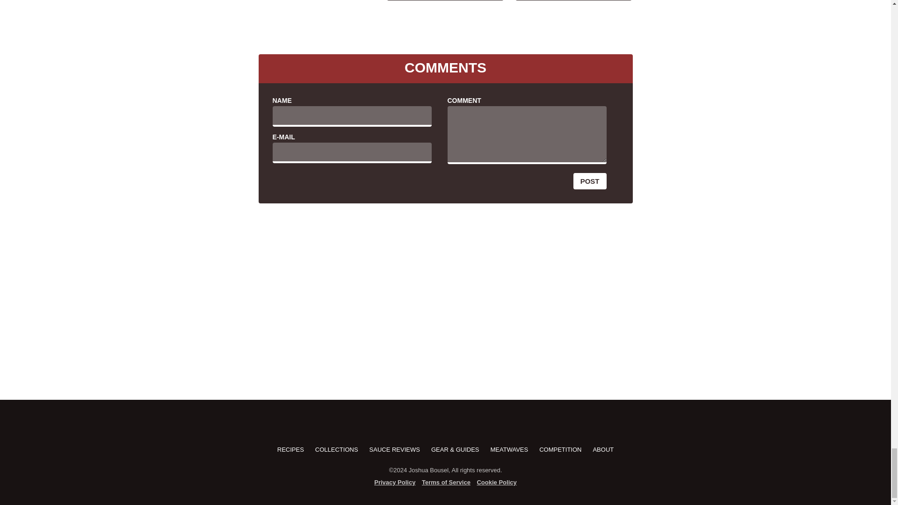 This screenshot has height=505, width=898. I want to click on COMPETITION, so click(560, 449).